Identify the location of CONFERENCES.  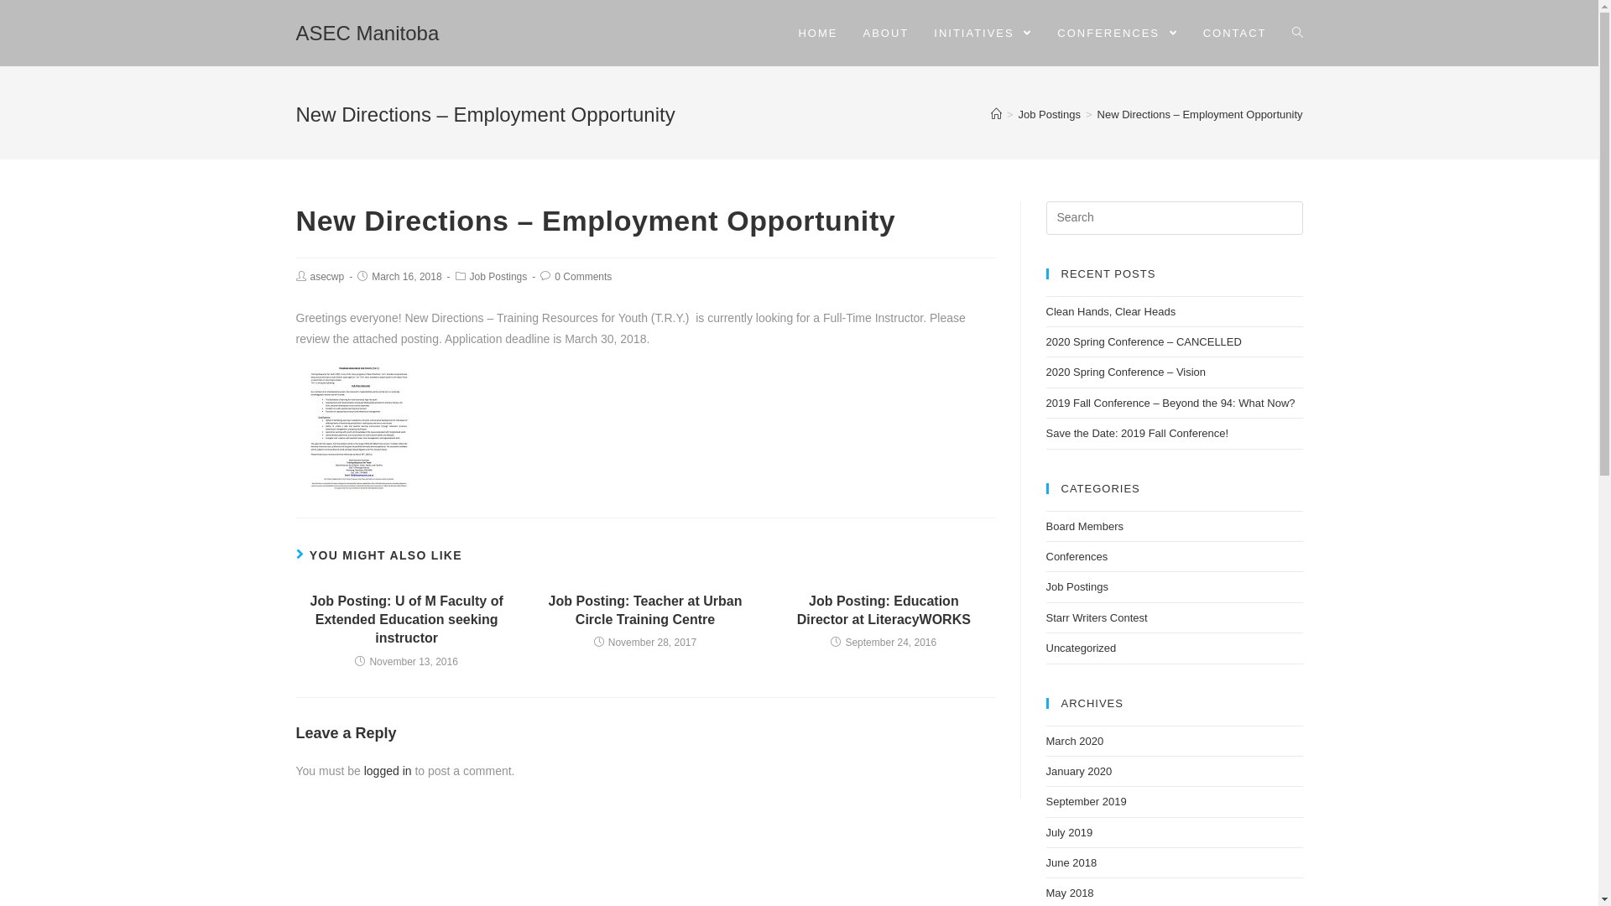
(1118, 34).